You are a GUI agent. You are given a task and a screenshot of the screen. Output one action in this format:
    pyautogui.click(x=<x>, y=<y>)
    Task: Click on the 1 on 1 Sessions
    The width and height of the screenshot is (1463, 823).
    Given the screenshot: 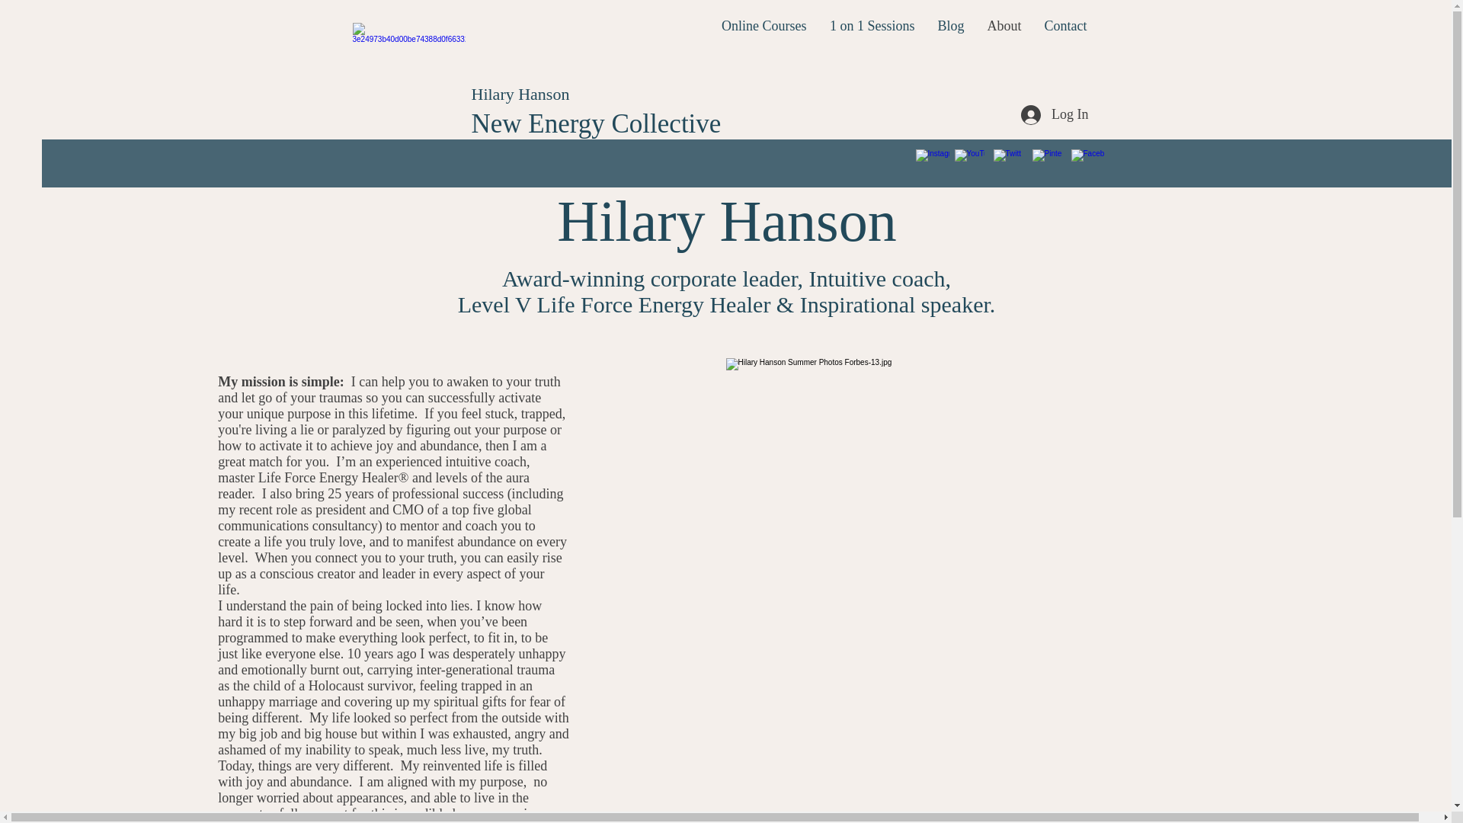 What is the action you would take?
    pyautogui.click(x=872, y=26)
    